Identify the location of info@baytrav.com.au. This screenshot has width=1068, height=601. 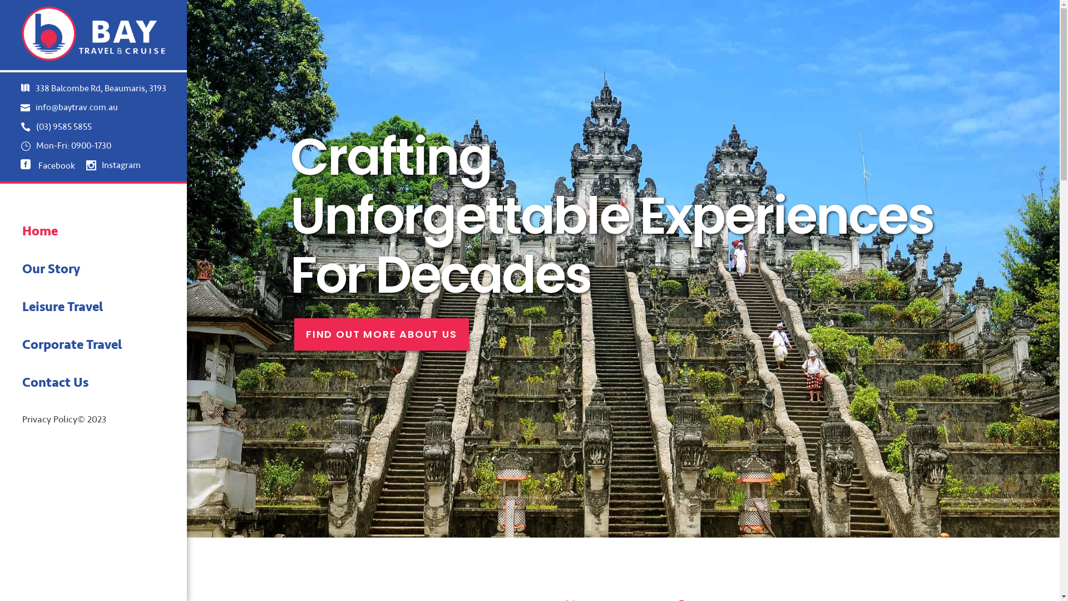
(93, 107).